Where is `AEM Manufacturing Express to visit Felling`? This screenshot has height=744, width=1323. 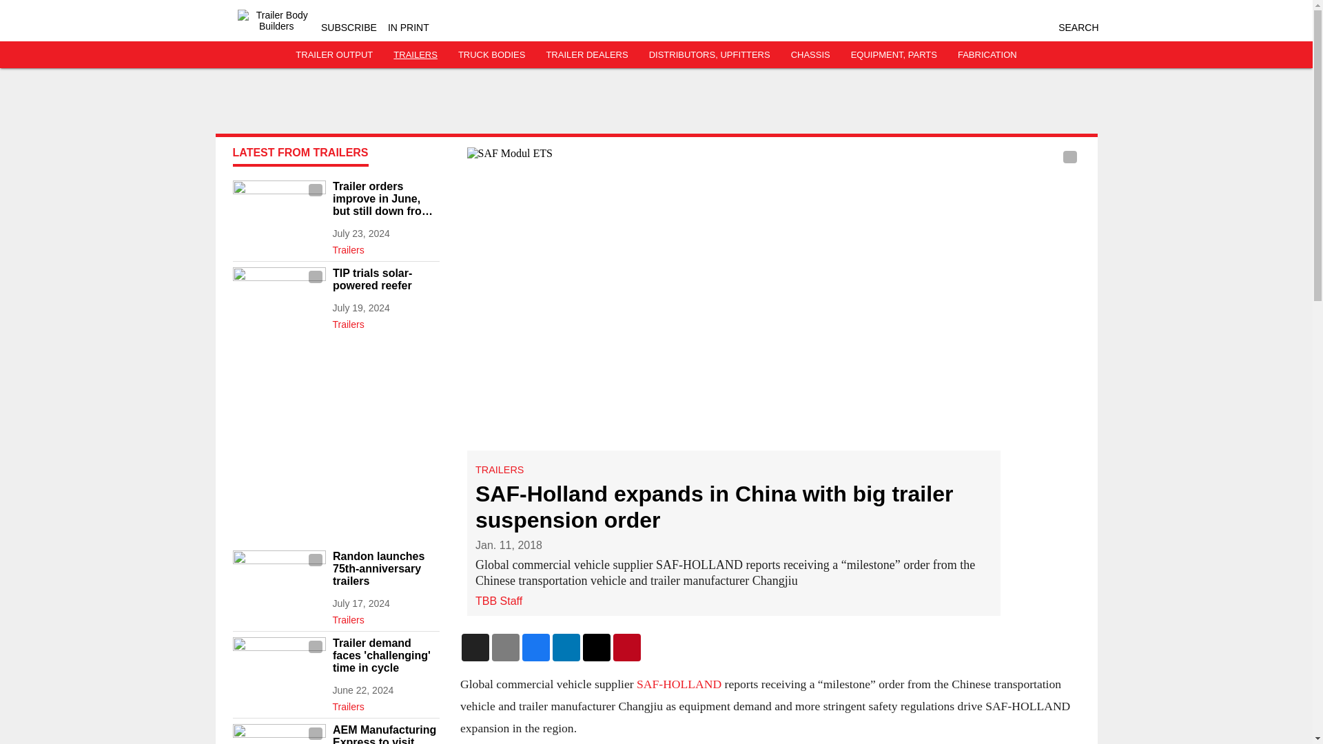 AEM Manufacturing Express to visit Felling is located at coordinates (385, 734).